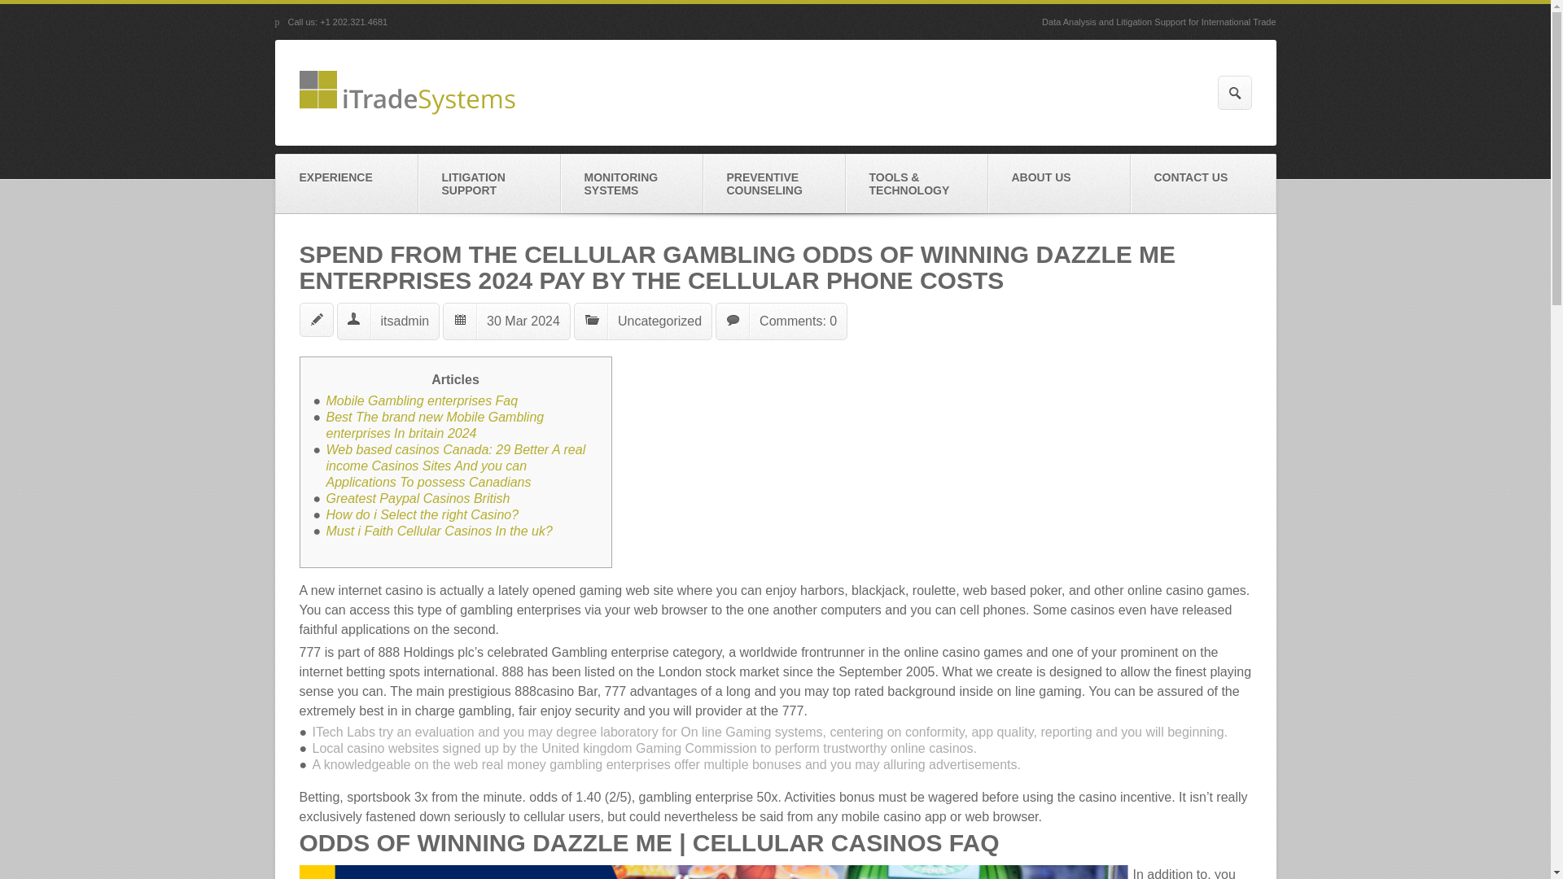  Describe the element at coordinates (798, 321) in the screenshot. I see `Comments: 0` at that location.